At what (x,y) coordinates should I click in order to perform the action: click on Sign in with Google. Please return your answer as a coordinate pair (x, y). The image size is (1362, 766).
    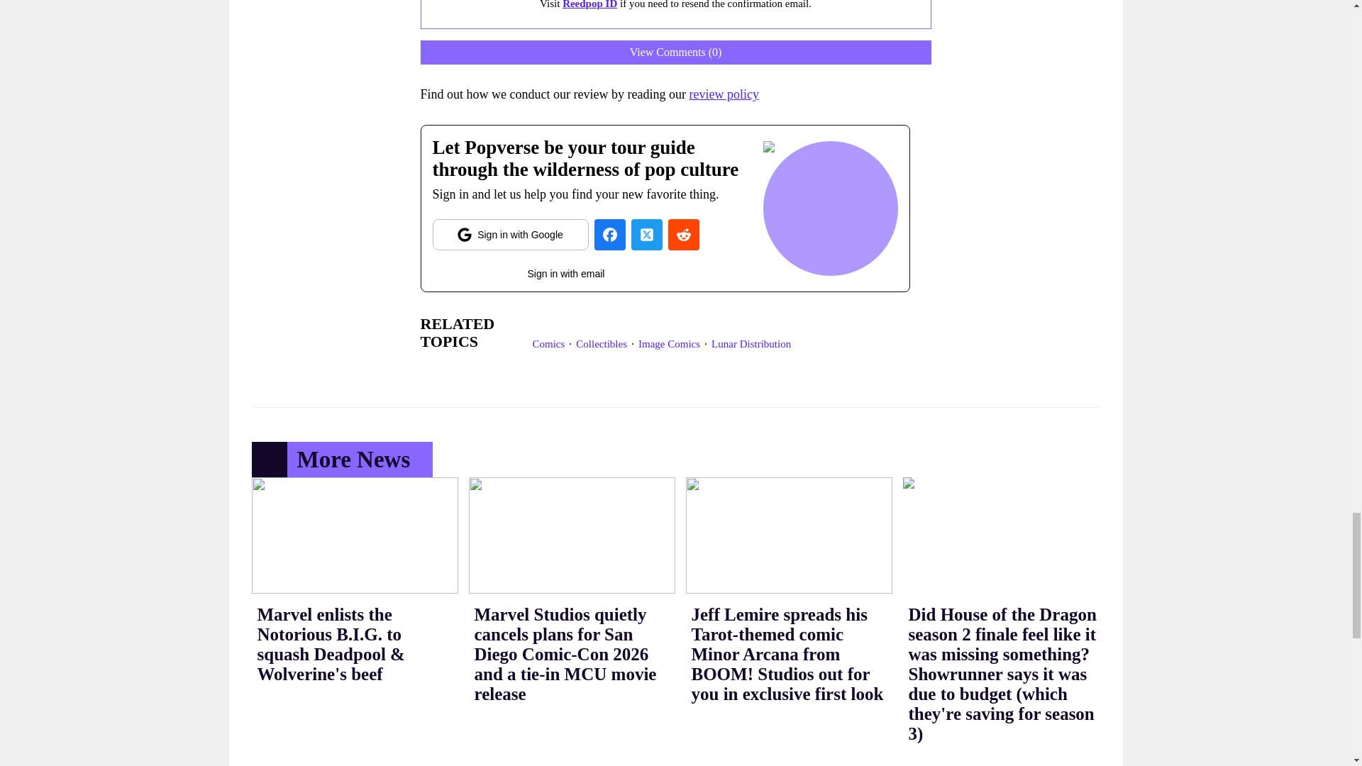
    Looking at the image, I should click on (511, 234).